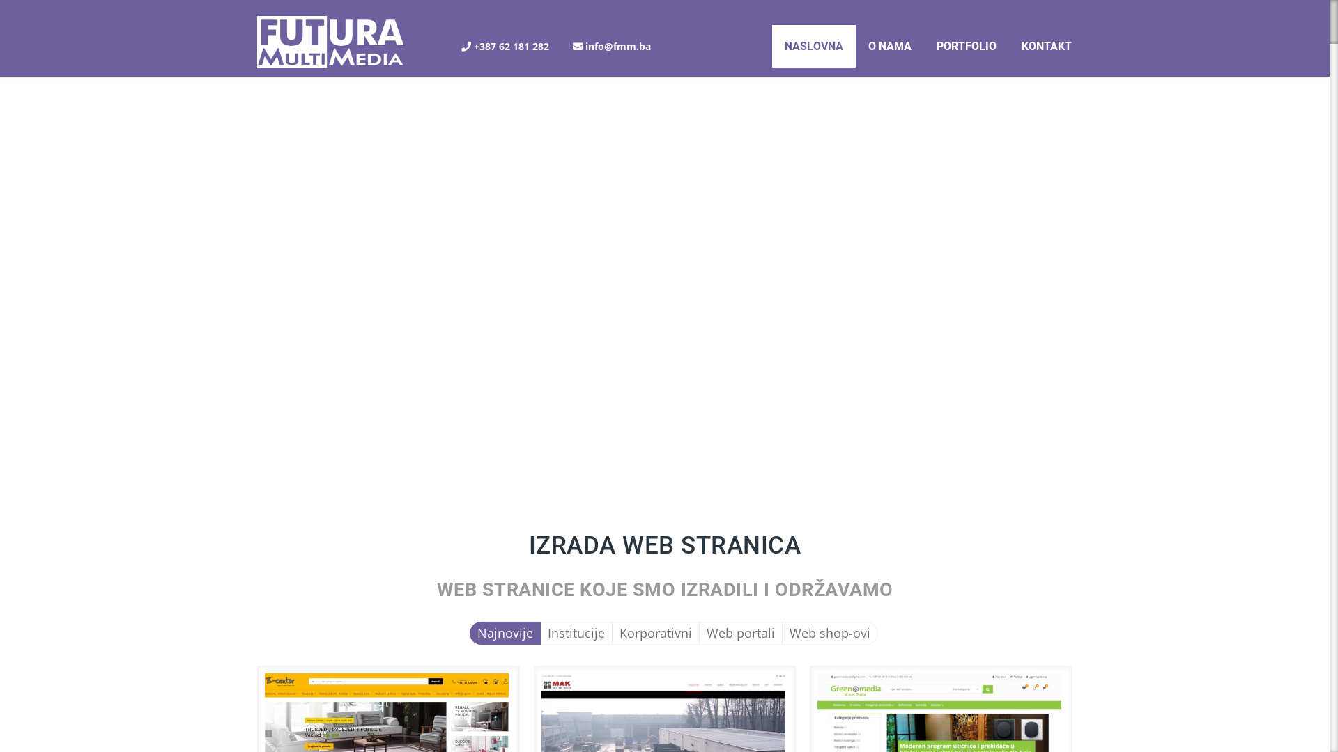 The width and height of the screenshot is (1338, 752). I want to click on info@fmm.ba, so click(618, 46).